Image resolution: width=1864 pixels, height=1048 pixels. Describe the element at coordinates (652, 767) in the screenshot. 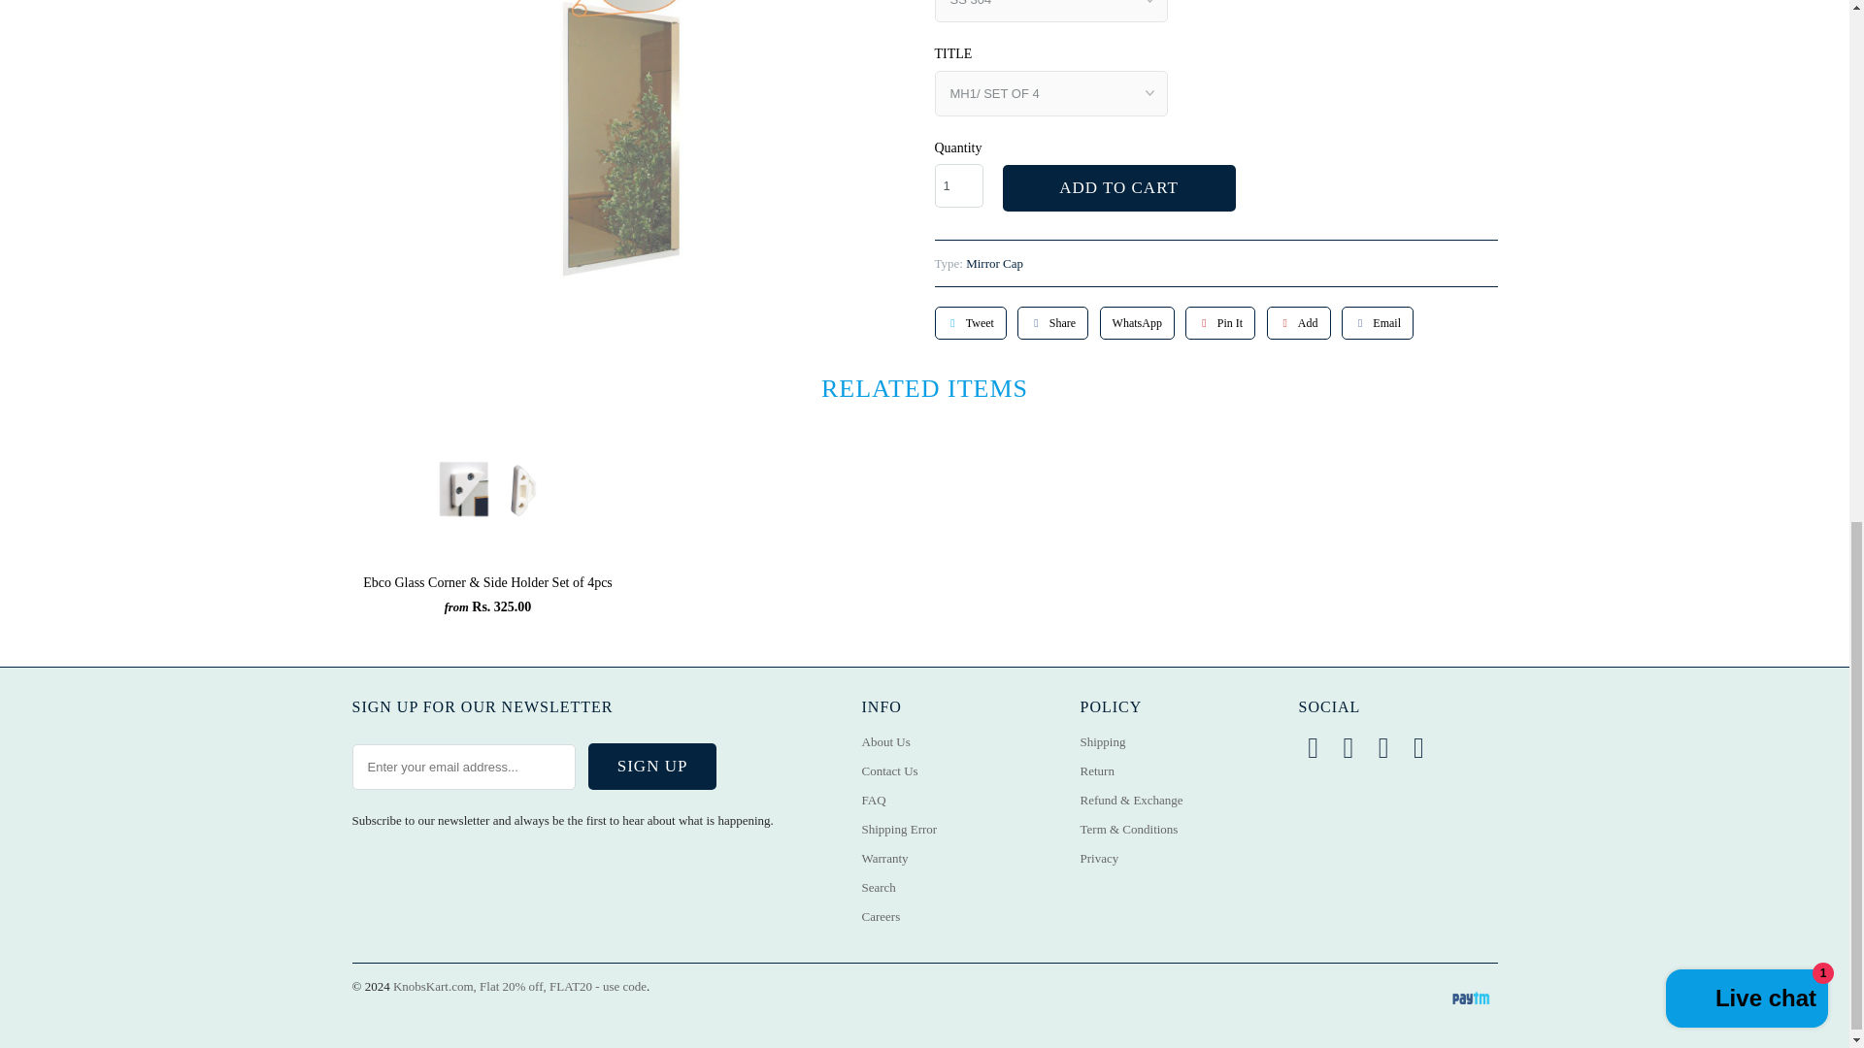

I see `Sign Up` at that location.